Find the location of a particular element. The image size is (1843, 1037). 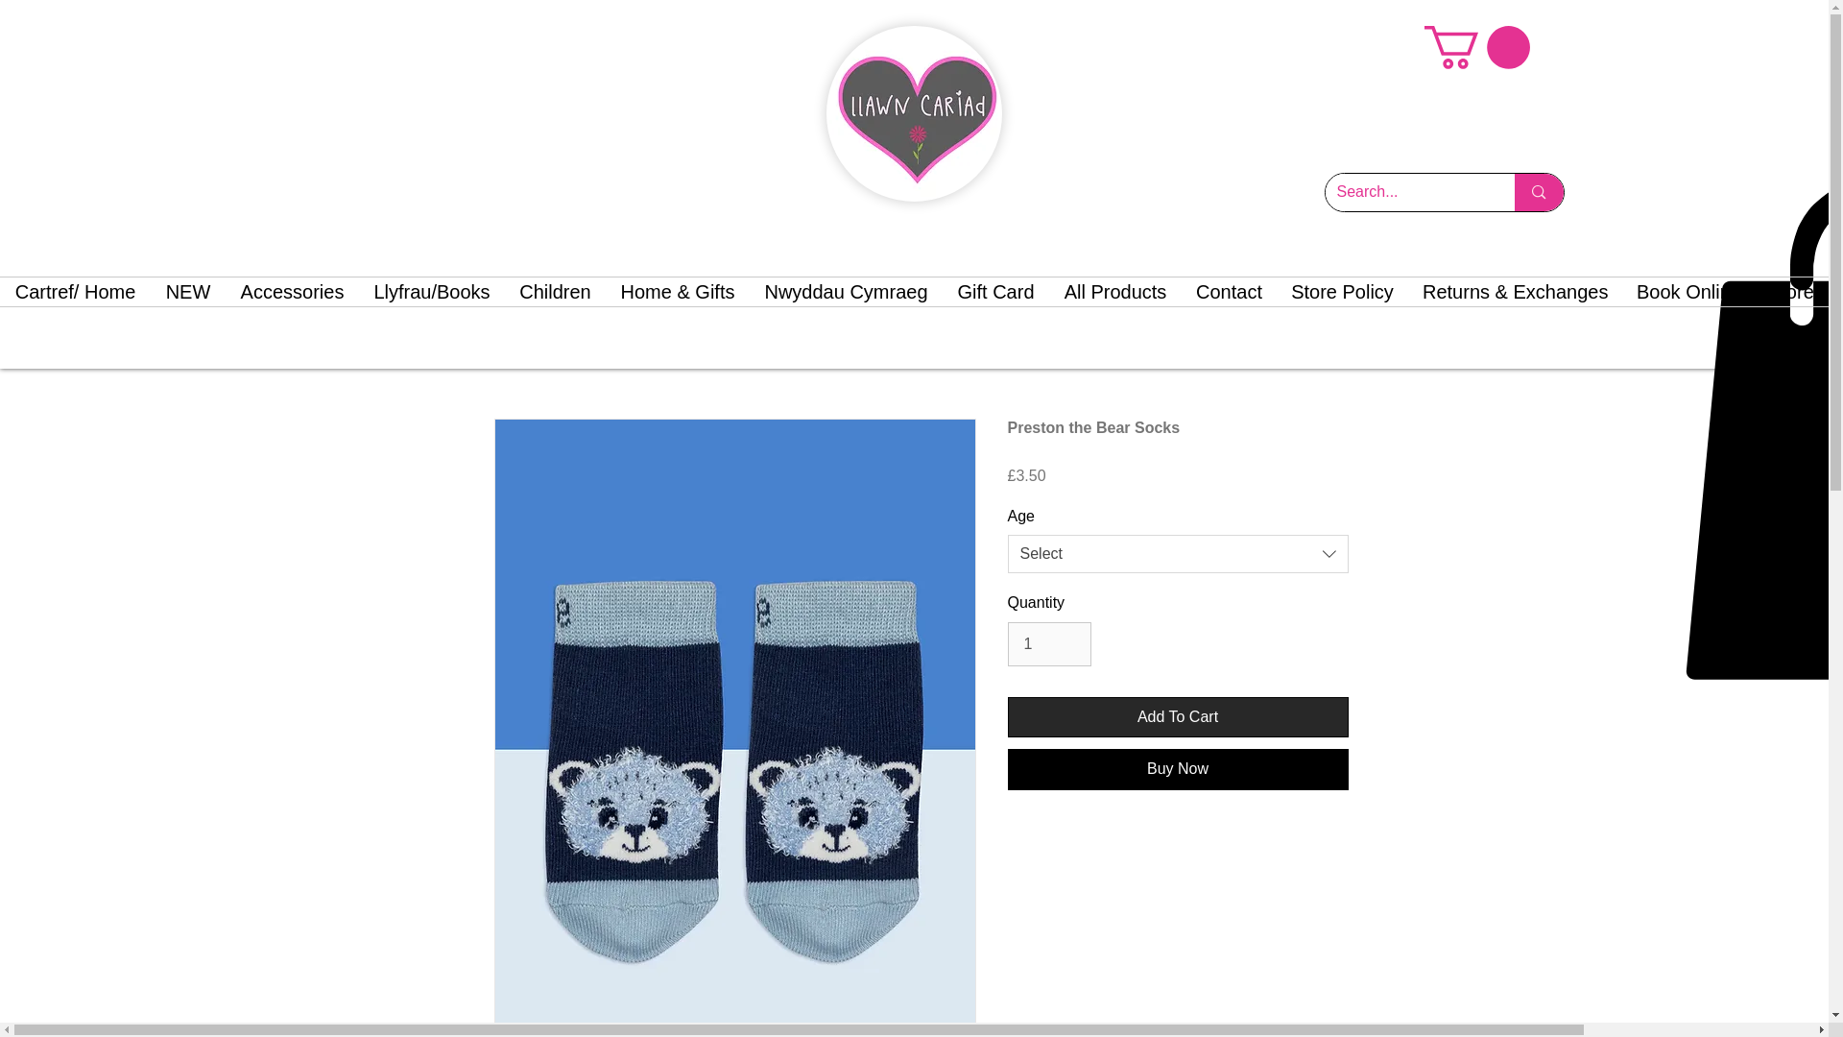

Nwyddau Cymraeg is located at coordinates (846, 292).